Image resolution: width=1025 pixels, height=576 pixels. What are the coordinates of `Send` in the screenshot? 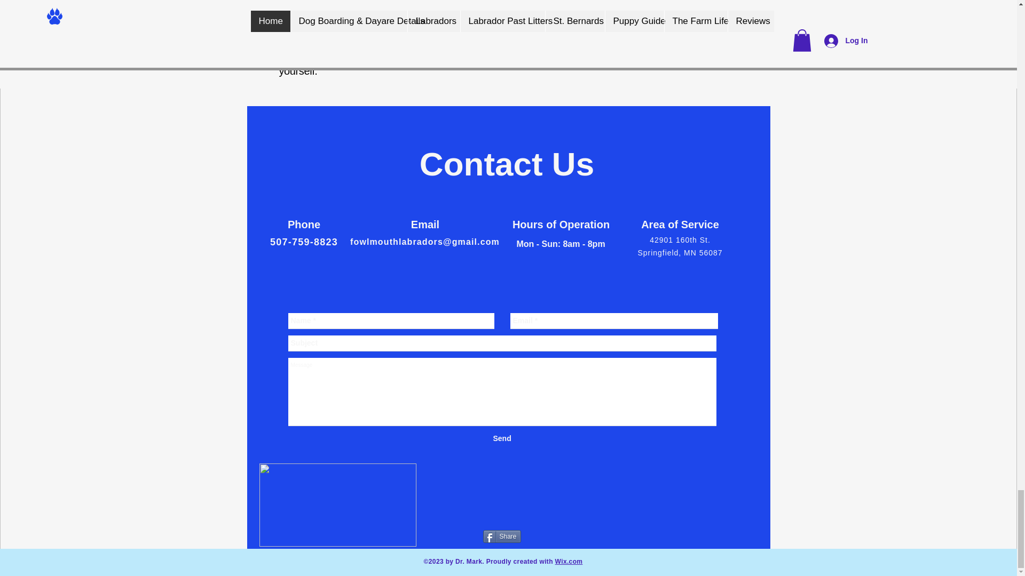 It's located at (502, 438).